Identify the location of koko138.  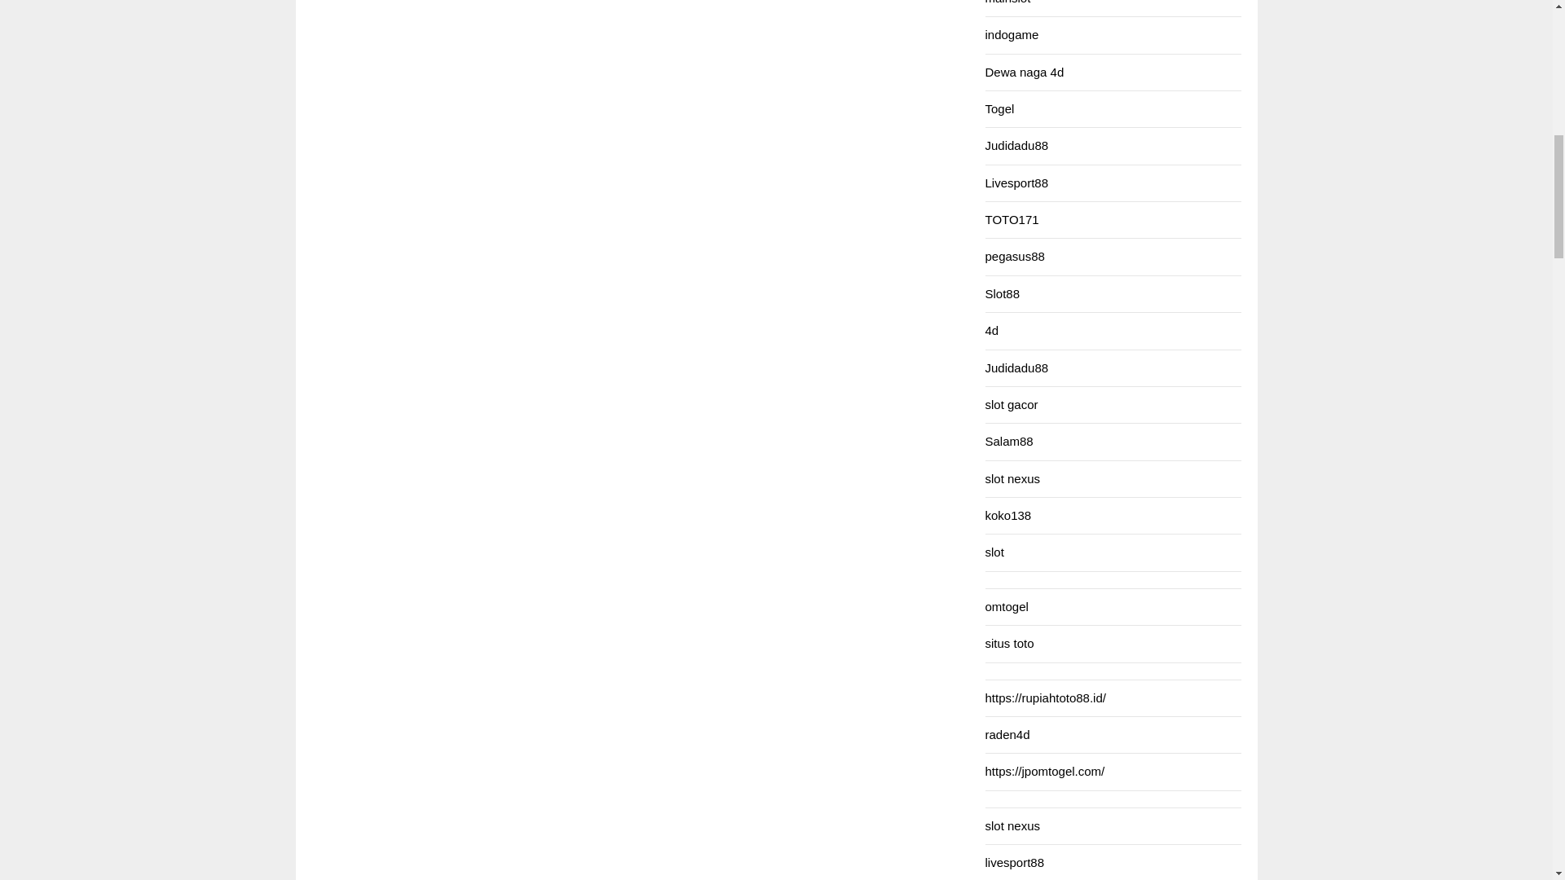
(1007, 515).